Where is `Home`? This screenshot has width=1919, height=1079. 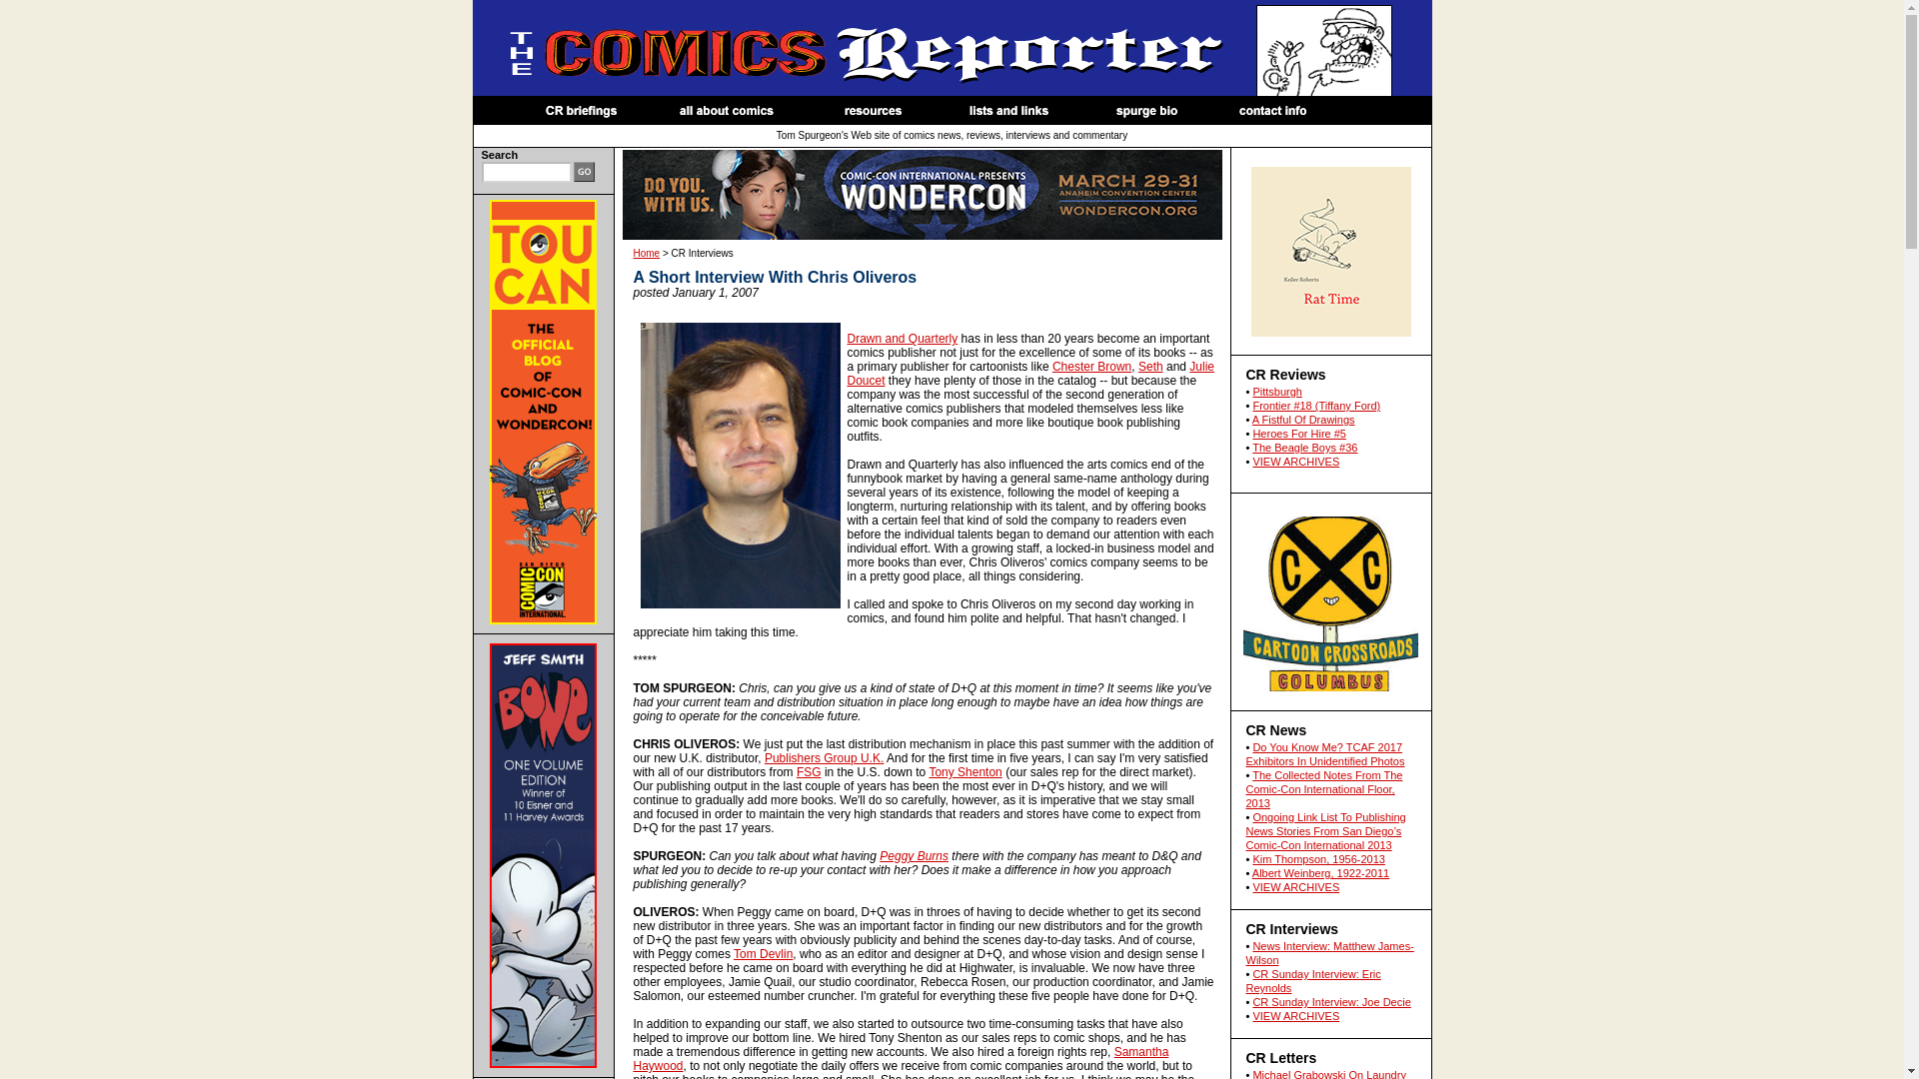
Home is located at coordinates (646, 254).